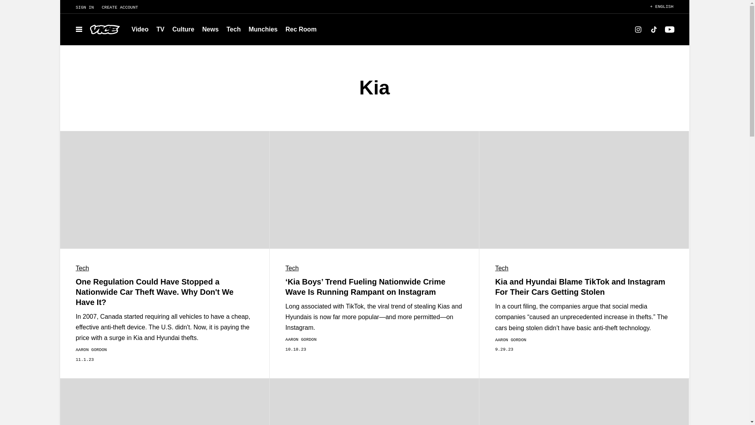 Image resolution: width=755 pixels, height=425 pixels. I want to click on News, so click(210, 29).